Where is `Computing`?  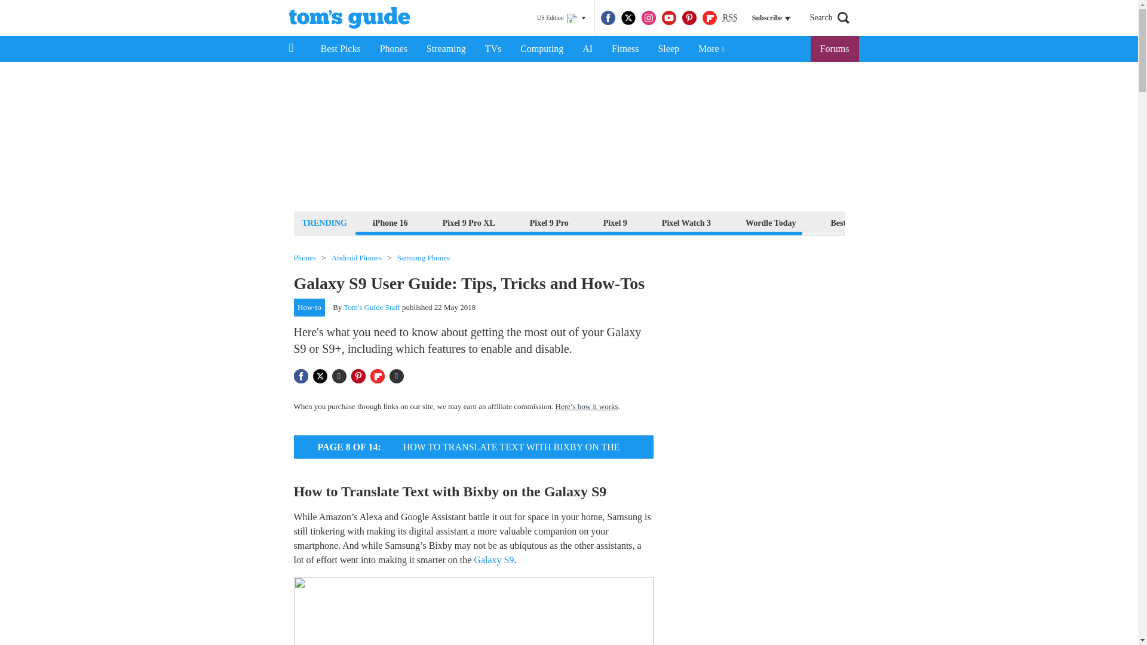 Computing is located at coordinates (541, 49).